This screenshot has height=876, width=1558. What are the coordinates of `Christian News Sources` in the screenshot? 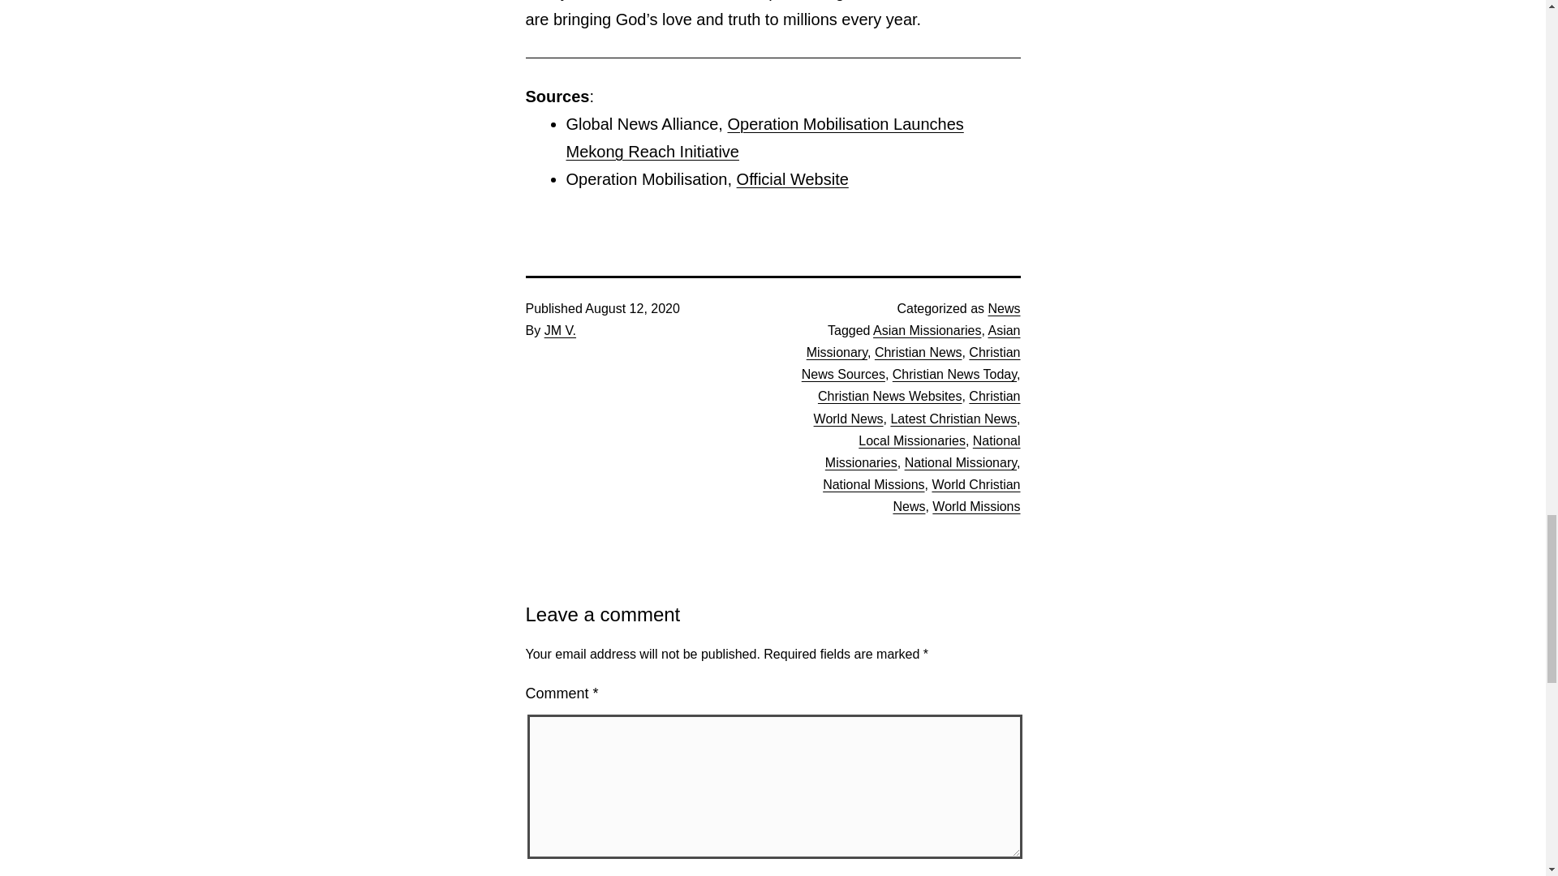 It's located at (910, 363).